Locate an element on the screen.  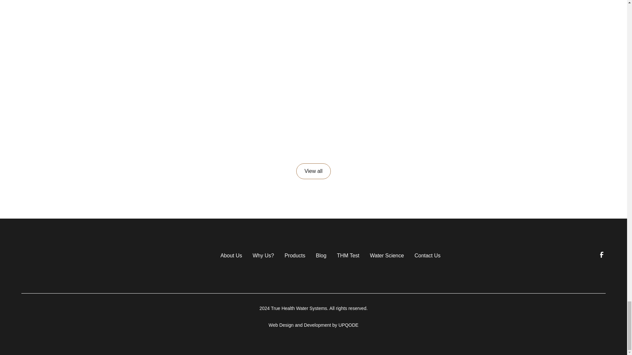
THM Test is located at coordinates (348, 255).